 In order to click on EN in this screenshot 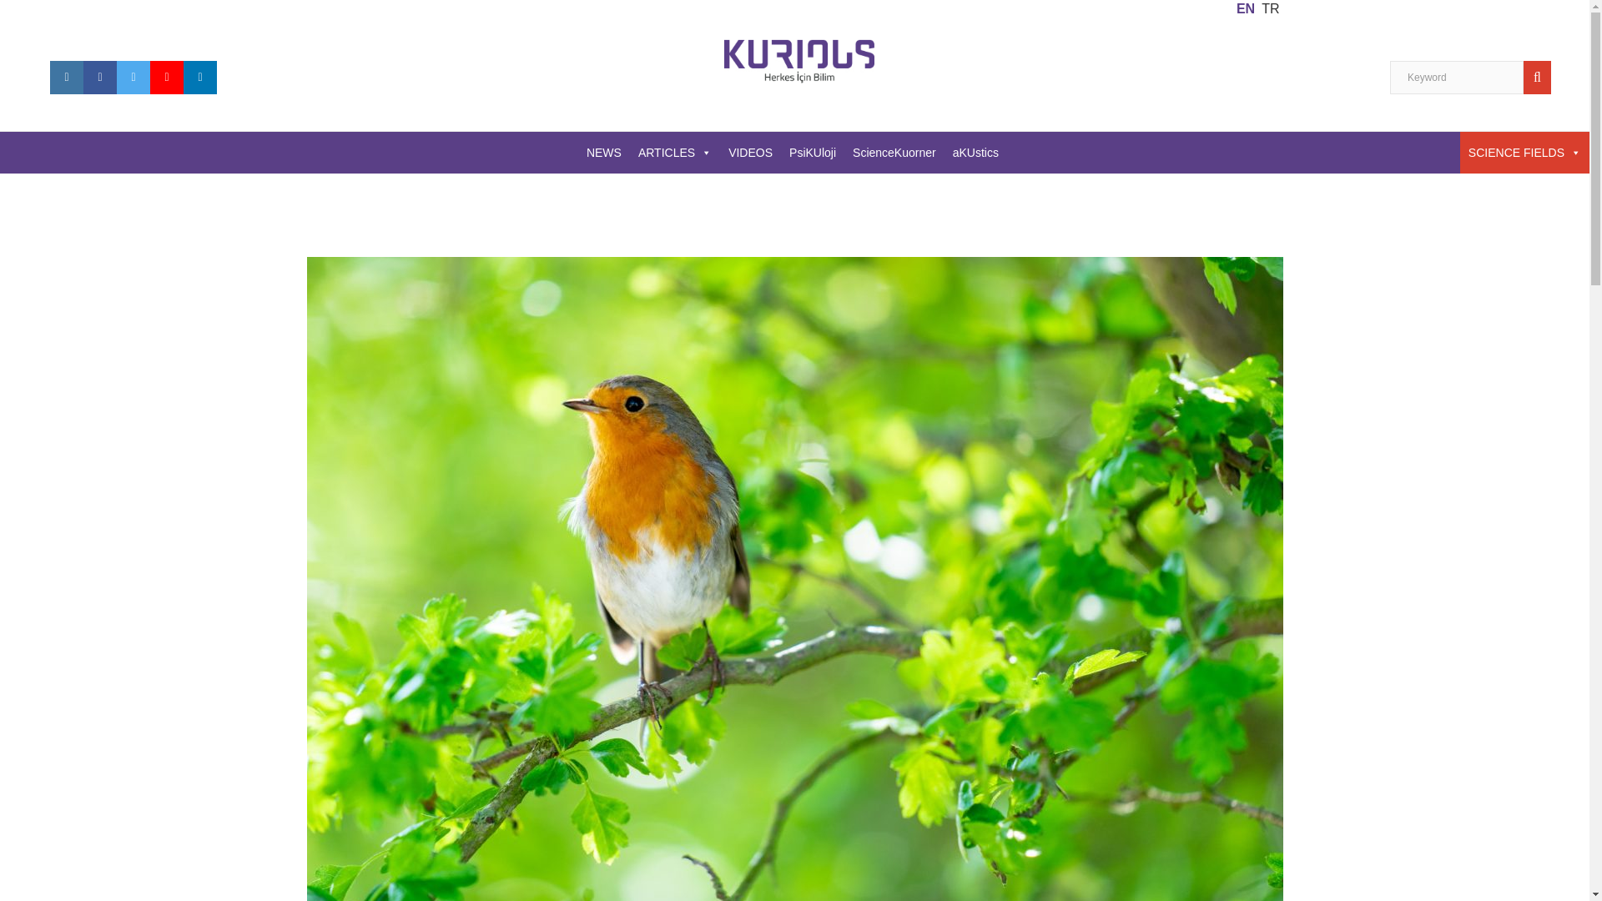, I will do `click(1245, 9)`.